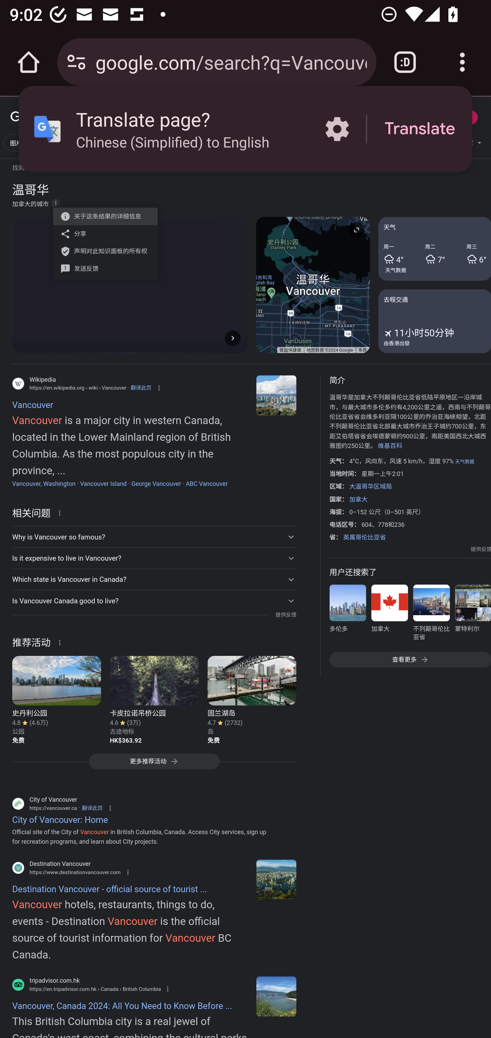  What do you see at coordinates (154, 579) in the screenshot?
I see `Which state is Vancouver in Canada?` at bounding box center [154, 579].